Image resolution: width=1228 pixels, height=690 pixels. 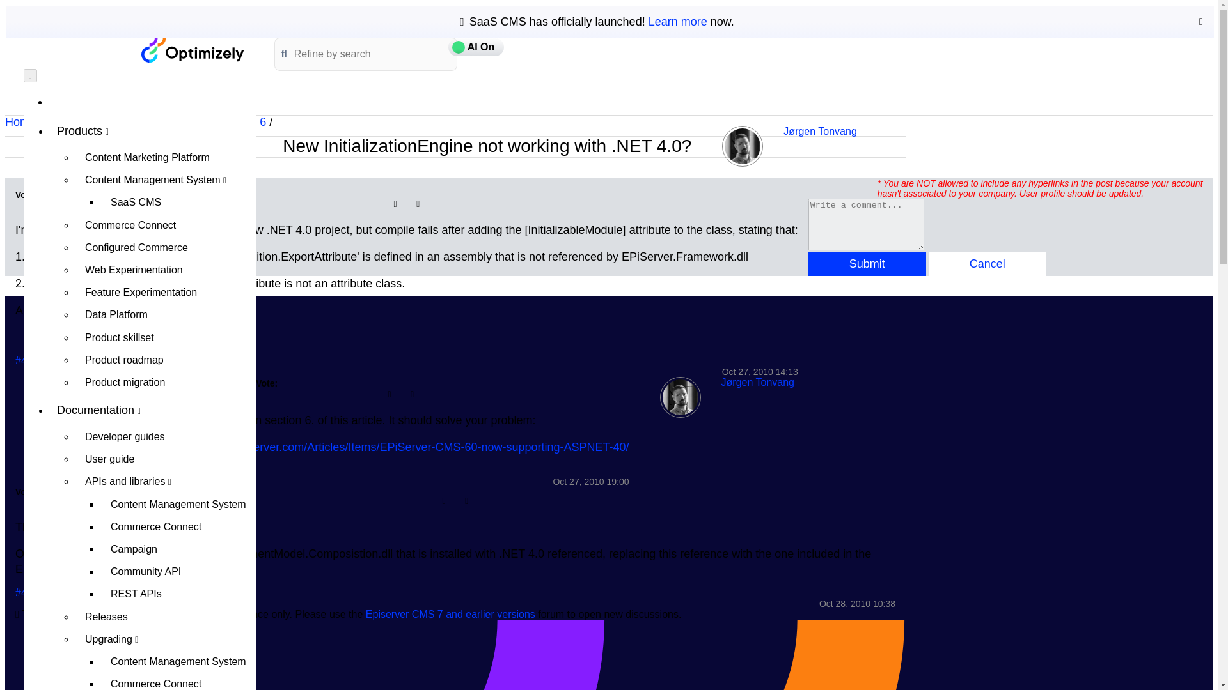 I want to click on REST APIs, so click(x=178, y=594).